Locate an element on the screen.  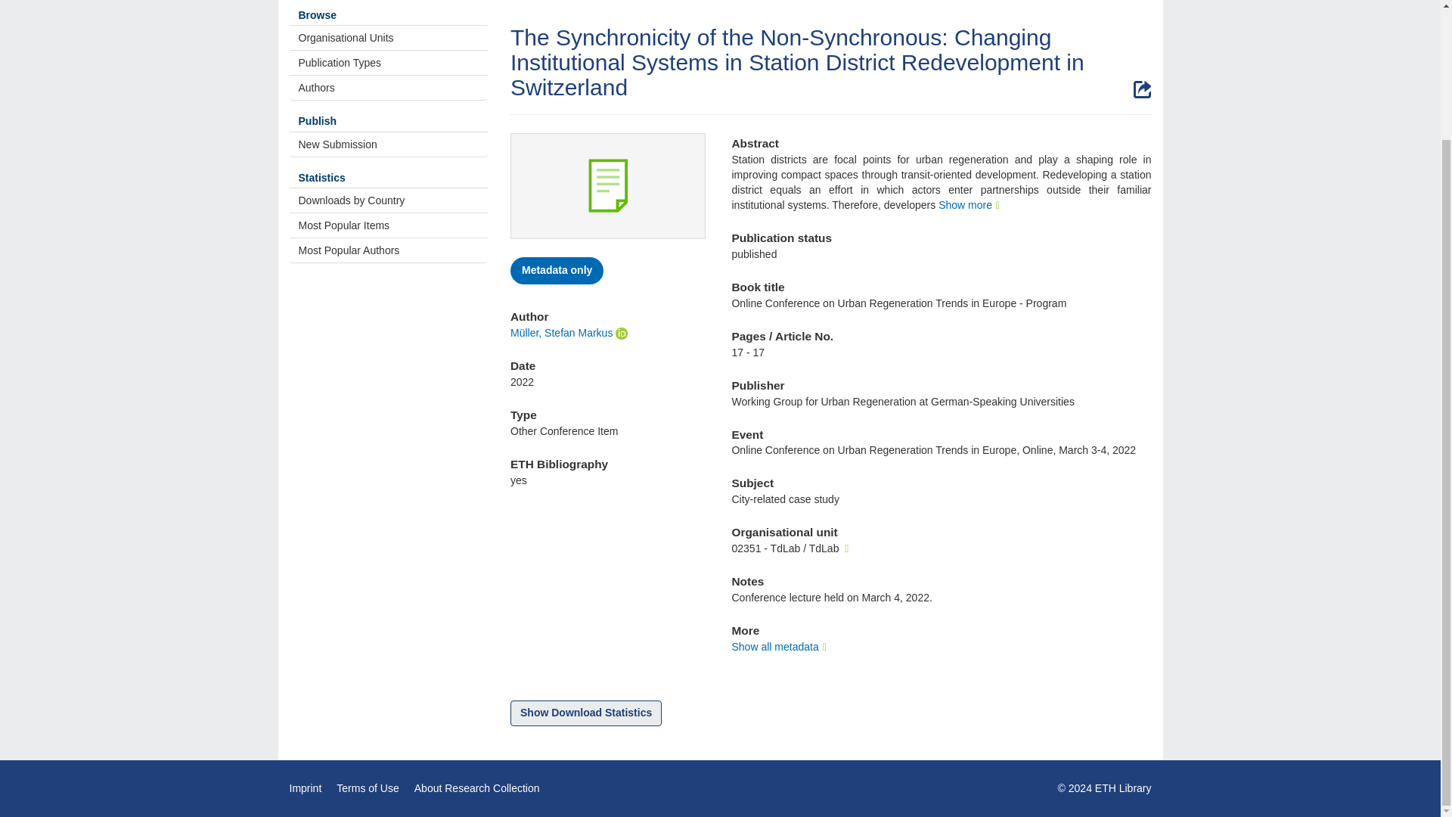
Most Popular Authors is located at coordinates (389, 250).